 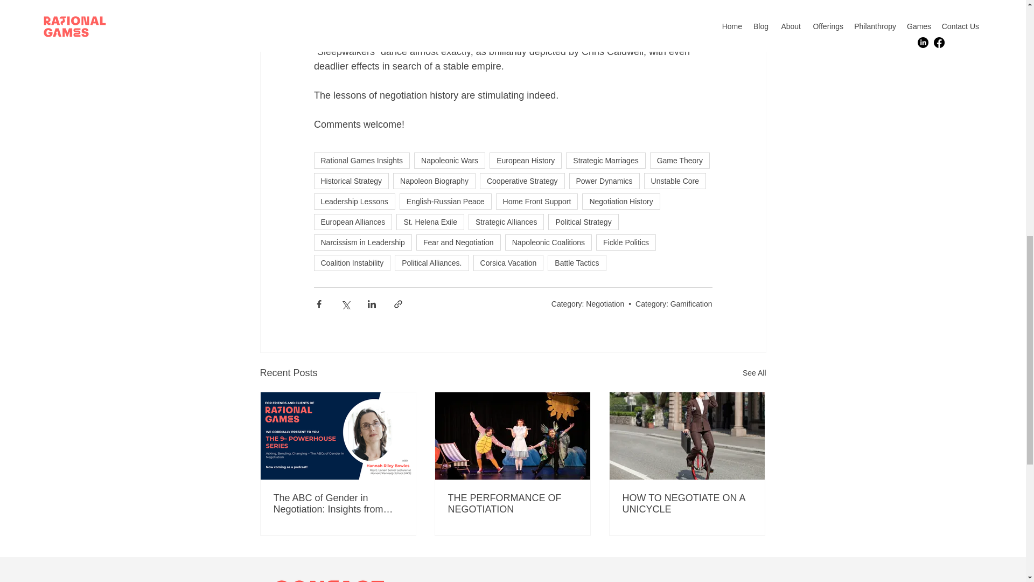 What do you see at coordinates (522, 181) in the screenshot?
I see `Cooperative Strategy` at bounding box center [522, 181].